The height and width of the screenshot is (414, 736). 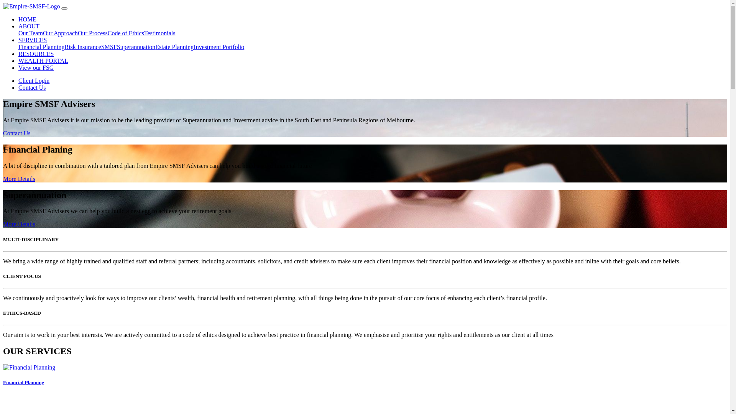 I want to click on Home, so click(x=32, y=6).